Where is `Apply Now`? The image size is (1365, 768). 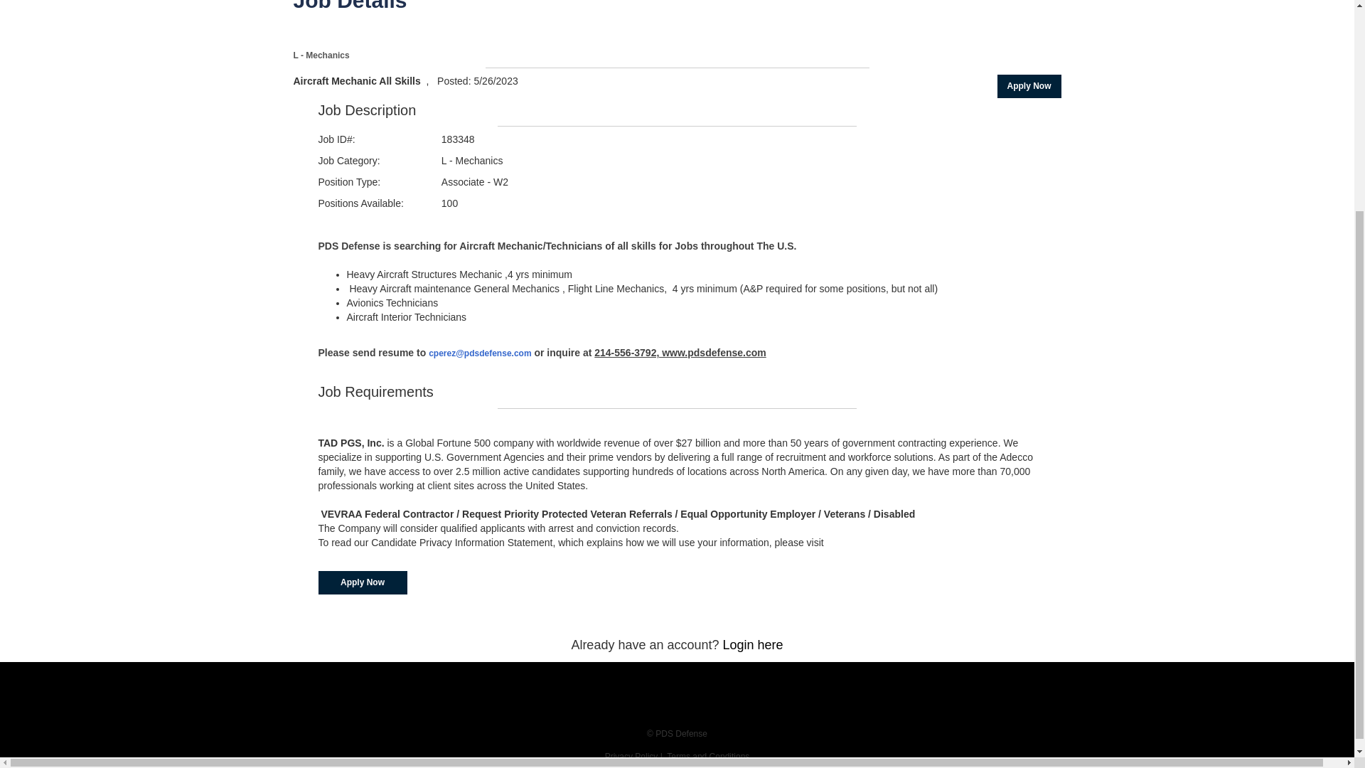
Apply Now is located at coordinates (1028, 86).